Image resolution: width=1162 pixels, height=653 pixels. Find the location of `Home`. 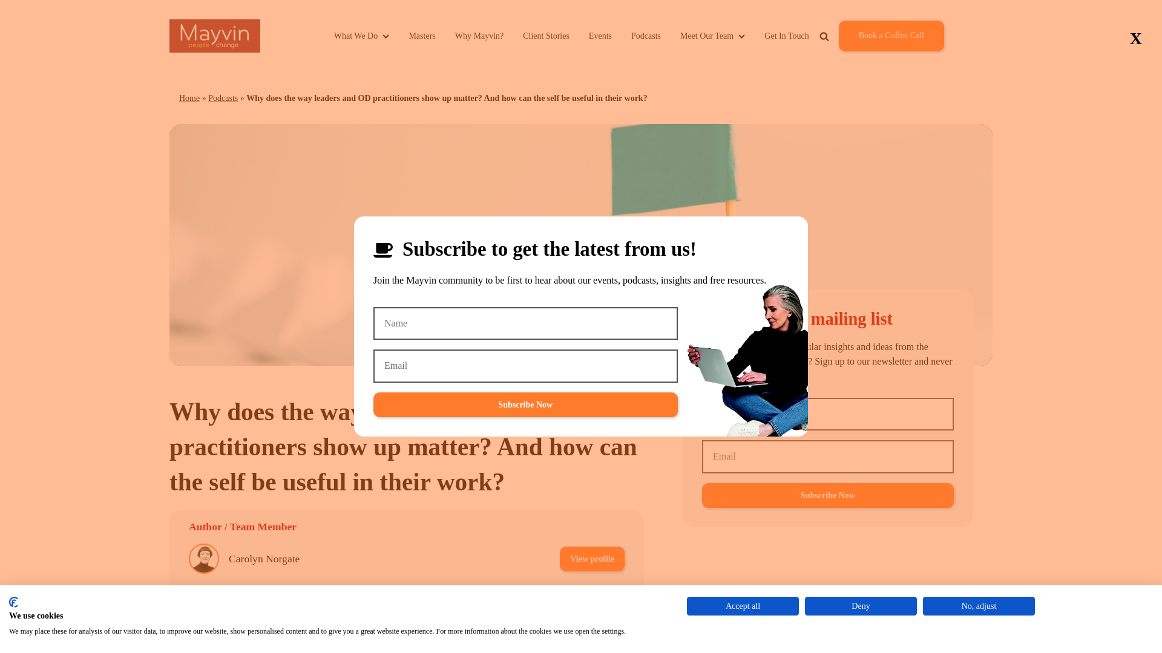

Home is located at coordinates (189, 98).